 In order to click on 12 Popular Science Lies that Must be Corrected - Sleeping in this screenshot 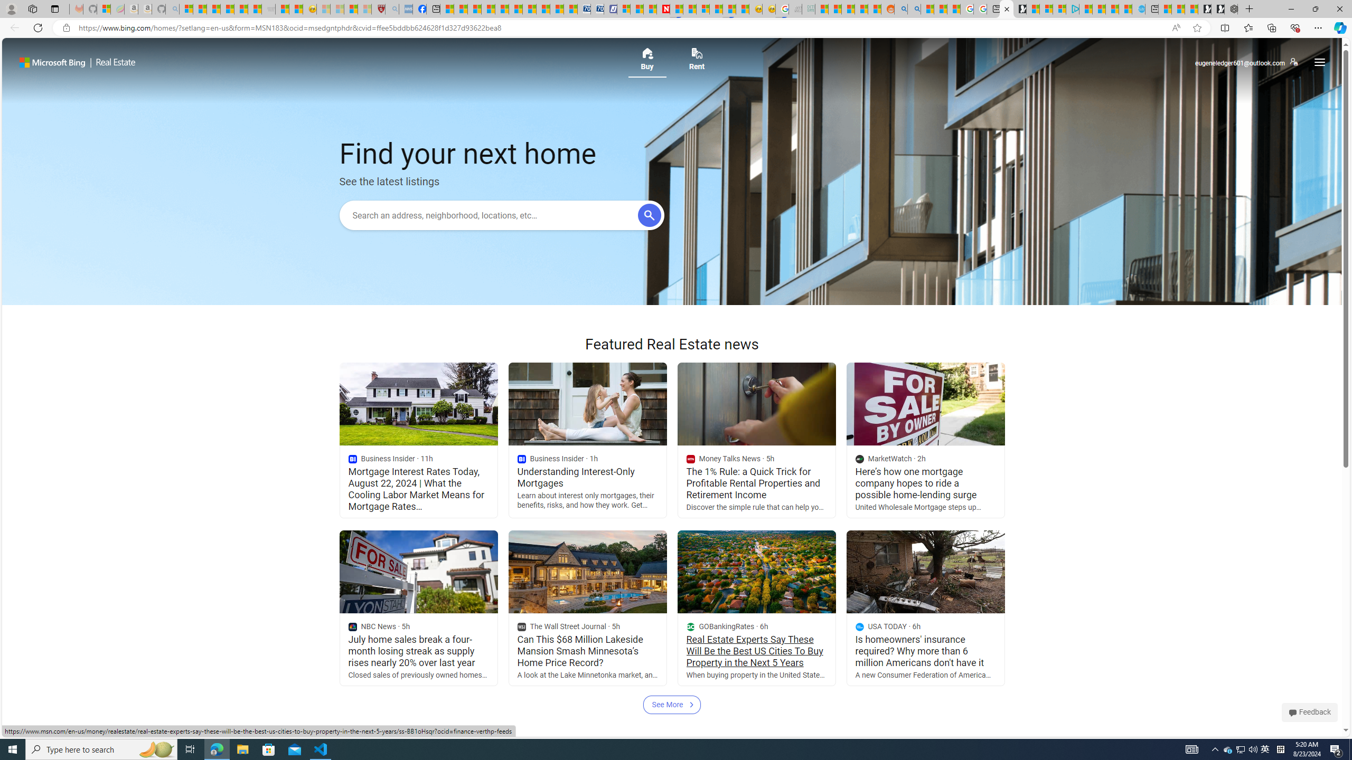, I will do `click(364, 9)`.